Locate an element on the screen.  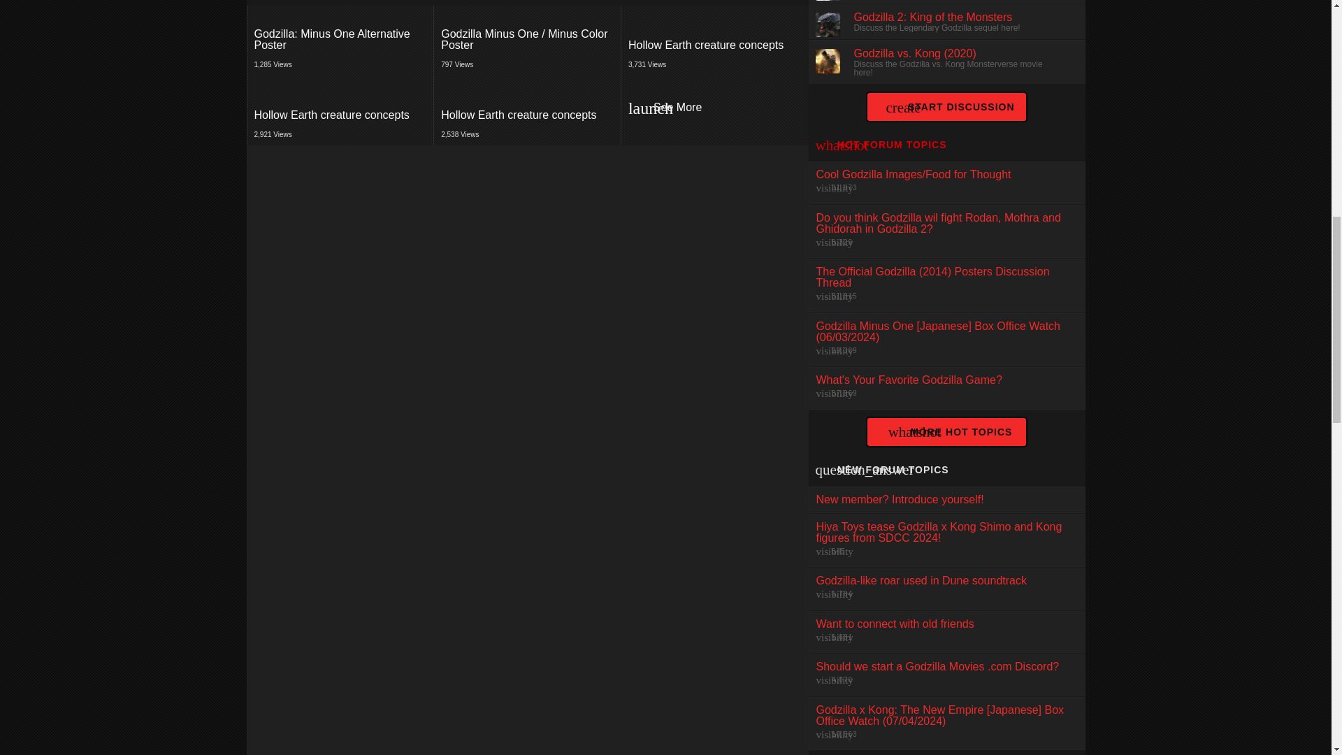
See More is located at coordinates (946, 388).